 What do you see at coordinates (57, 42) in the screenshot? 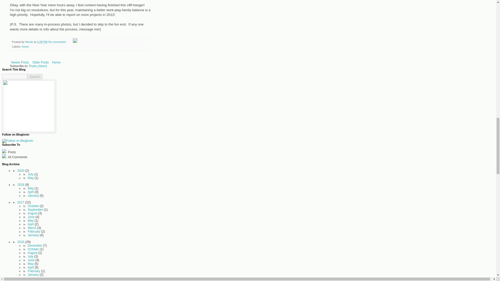
I see `No comments:` at bounding box center [57, 42].